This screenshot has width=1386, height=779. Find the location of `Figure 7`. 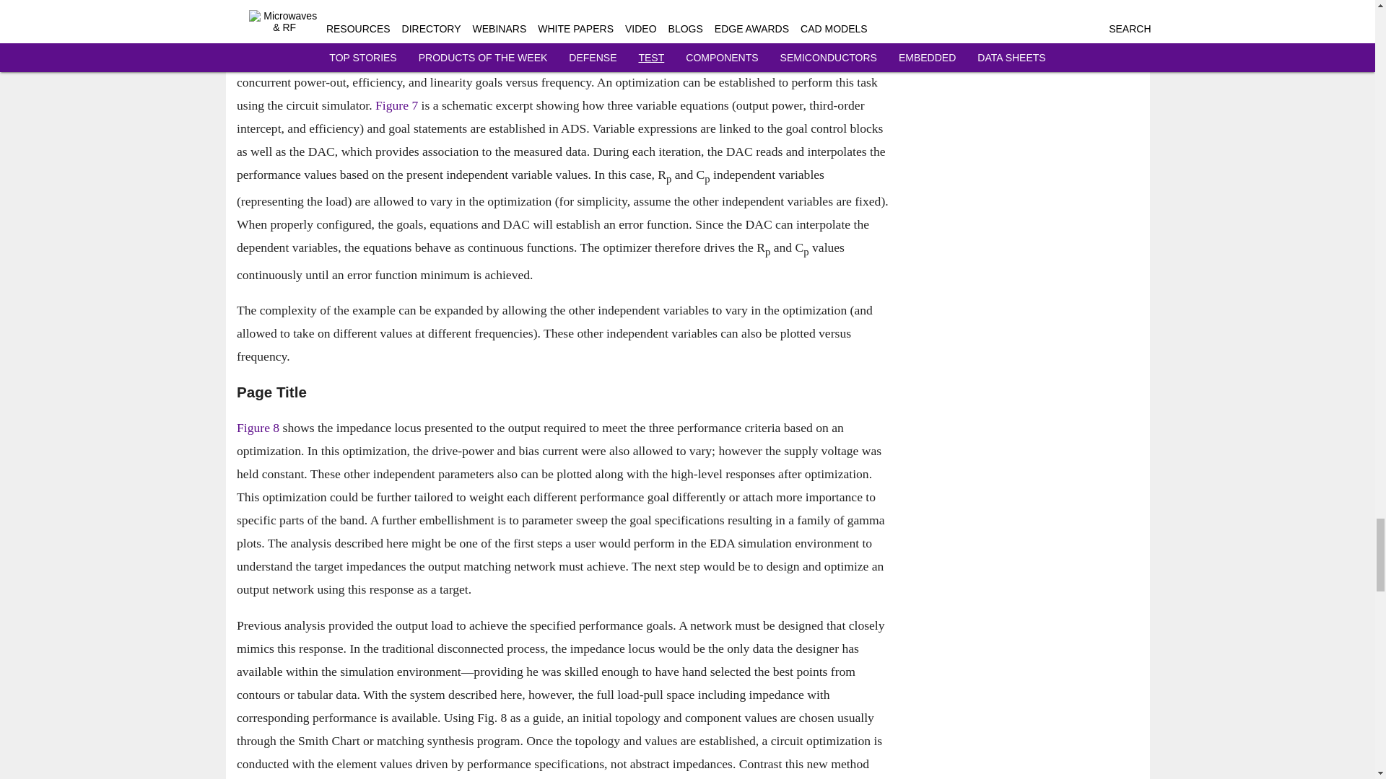

Figure 7 is located at coordinates (397, 105).